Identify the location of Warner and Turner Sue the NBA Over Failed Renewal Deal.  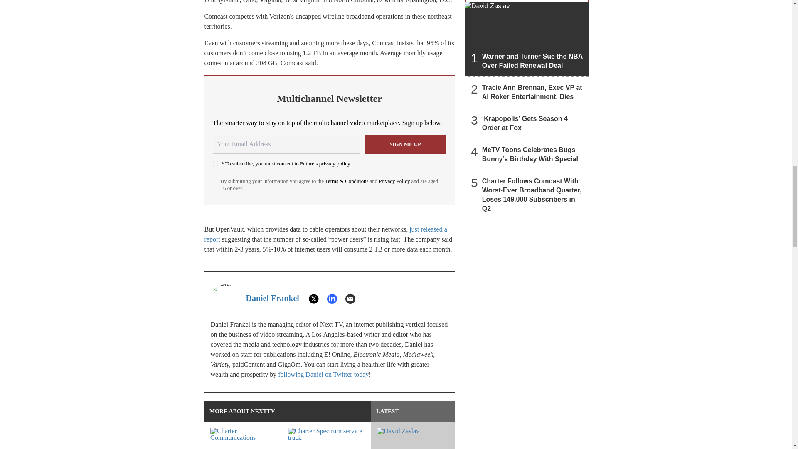
(527, 39).